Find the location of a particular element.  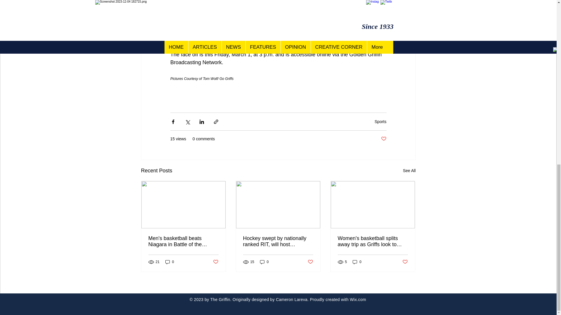

Sports is located at coordinates (380, 121).